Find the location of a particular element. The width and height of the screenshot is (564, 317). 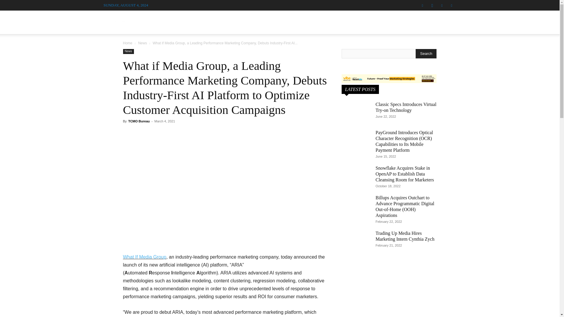

PODCASTS is located at coordinates (280, 21).